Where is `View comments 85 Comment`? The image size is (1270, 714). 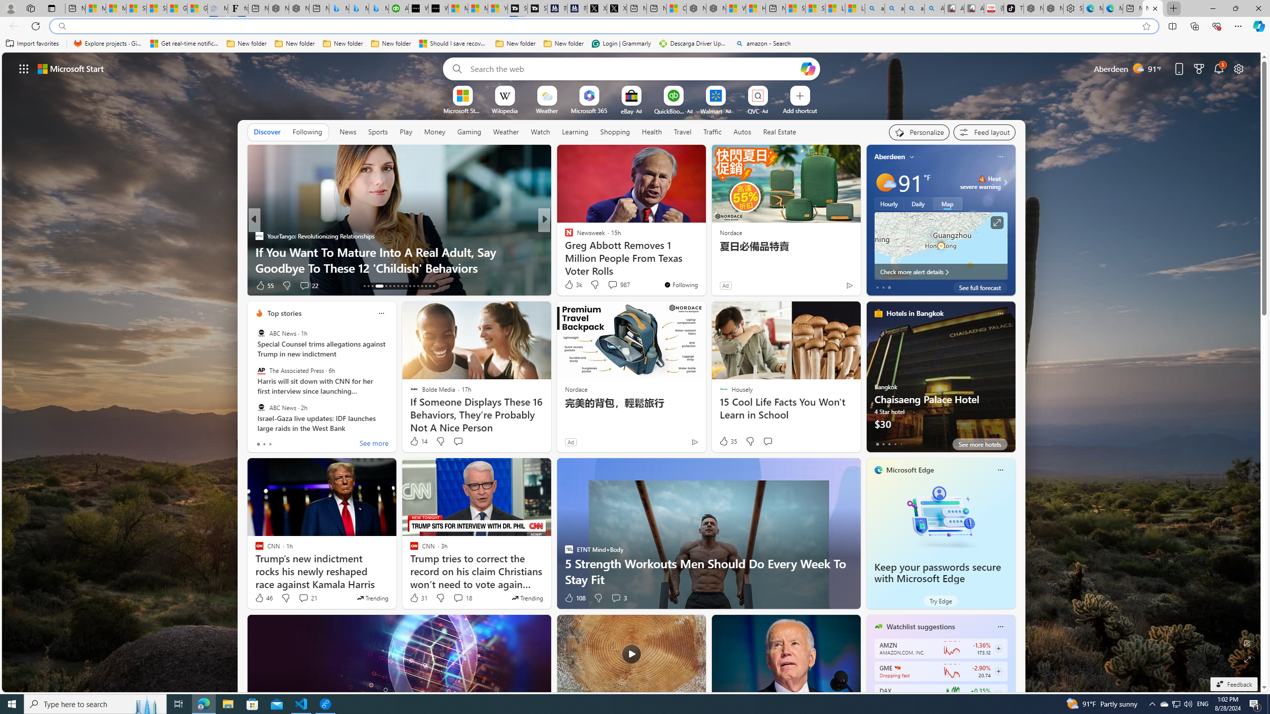 View comments 85 Comment is located at coordinates (614, 286).